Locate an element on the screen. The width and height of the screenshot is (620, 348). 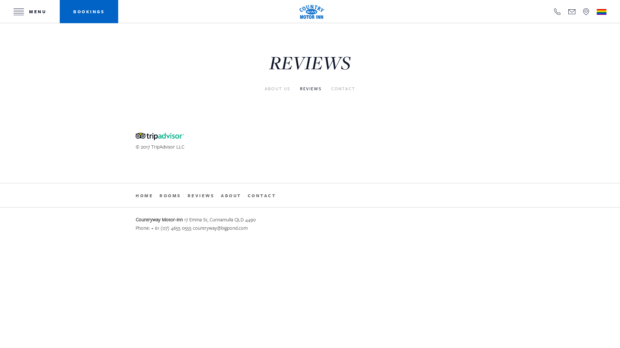
ABOUT is located at coordinates (231, 196).